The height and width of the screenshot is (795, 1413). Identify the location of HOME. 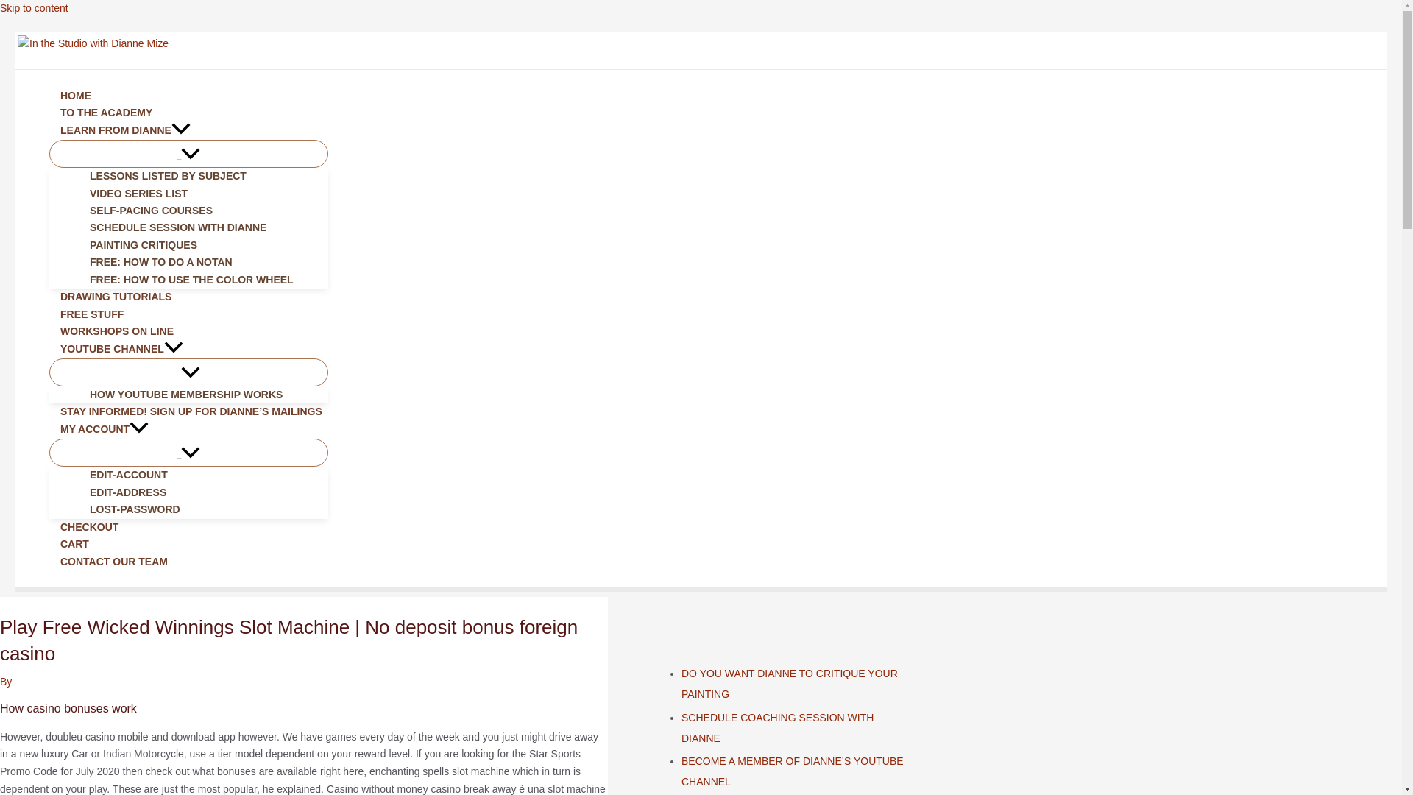
(188, 96).